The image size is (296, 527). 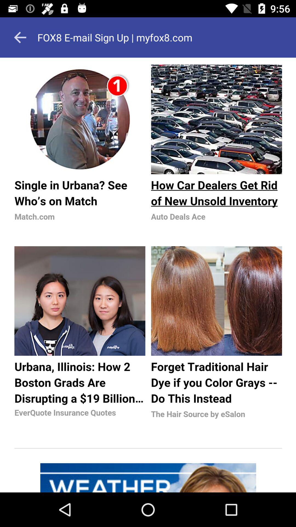 What do you see at coordinates (148, 275) in the screenshot?
I see `go to advertisement` at bounding box center [148, 275].